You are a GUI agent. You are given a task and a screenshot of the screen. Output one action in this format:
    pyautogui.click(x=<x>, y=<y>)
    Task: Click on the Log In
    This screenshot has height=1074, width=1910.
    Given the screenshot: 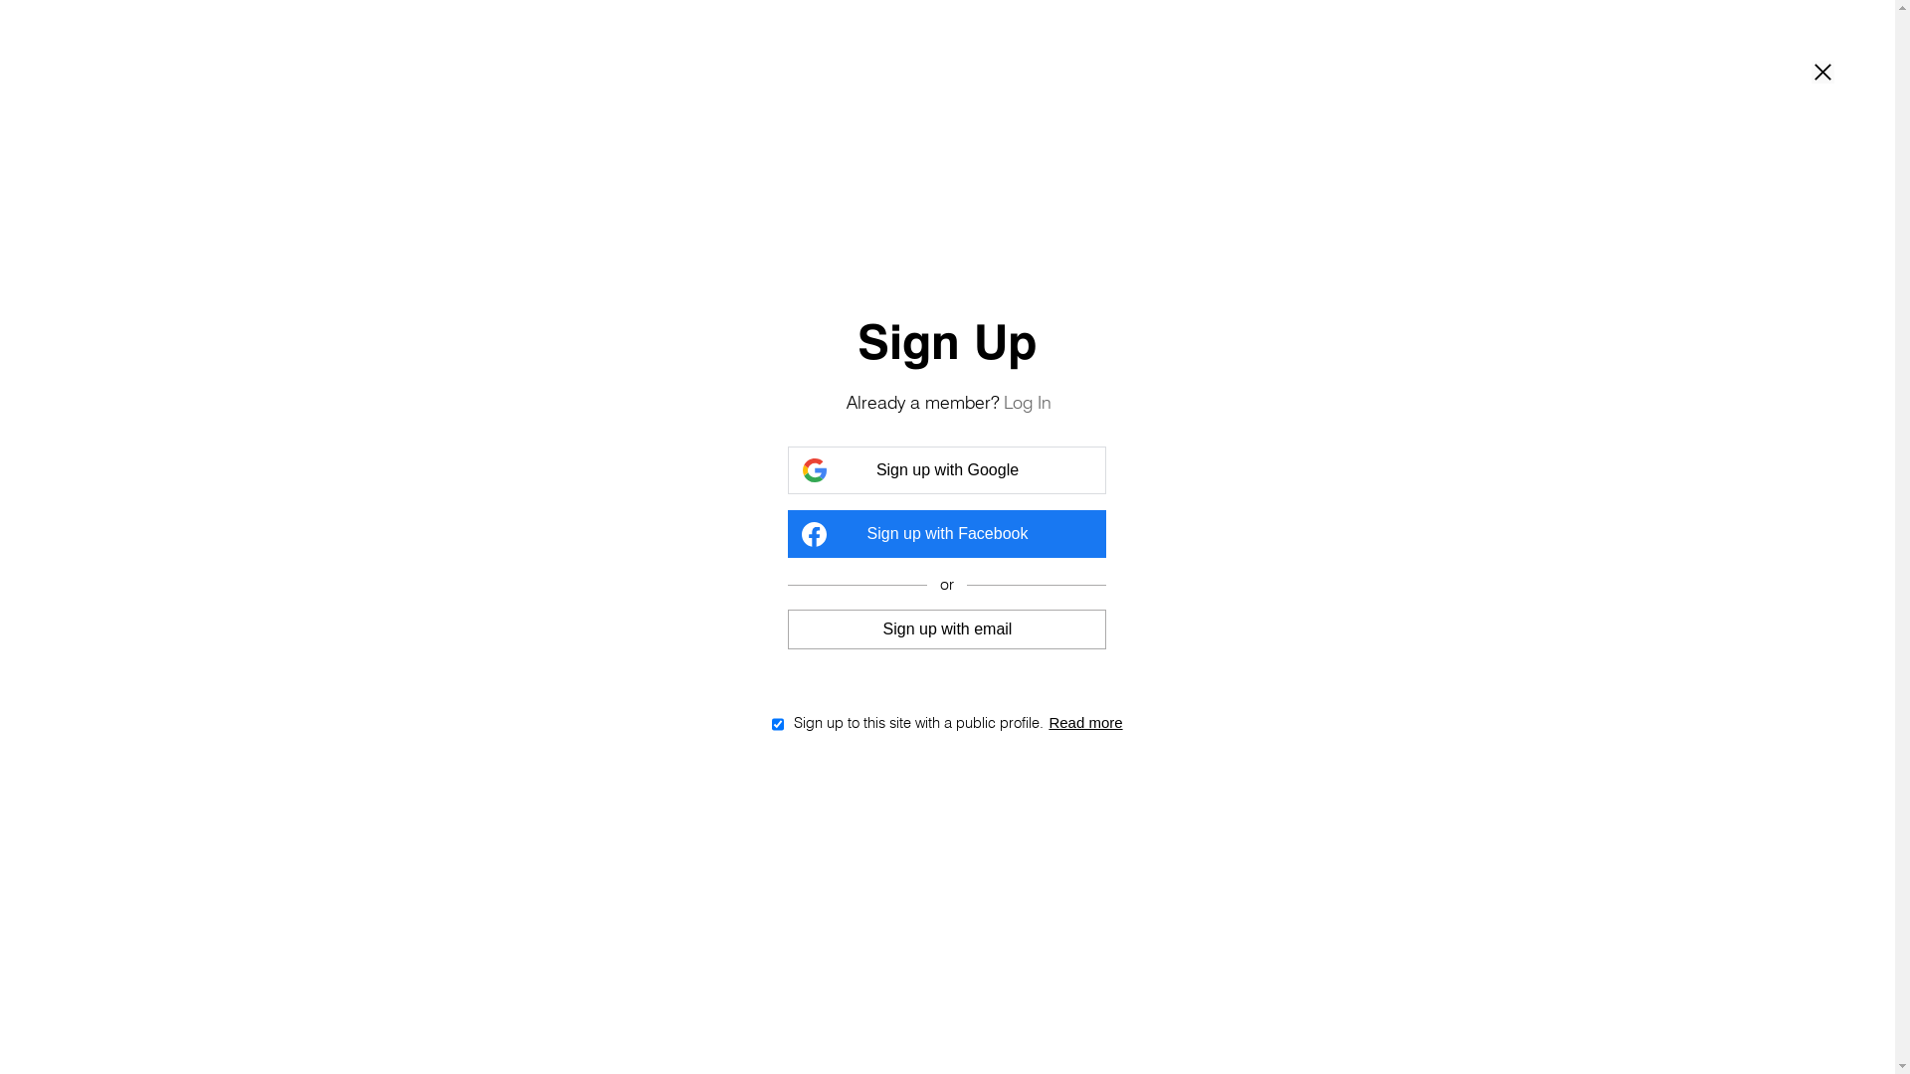 What is the action you would take?
    pyautogui.click(x=1028, y=402)
    